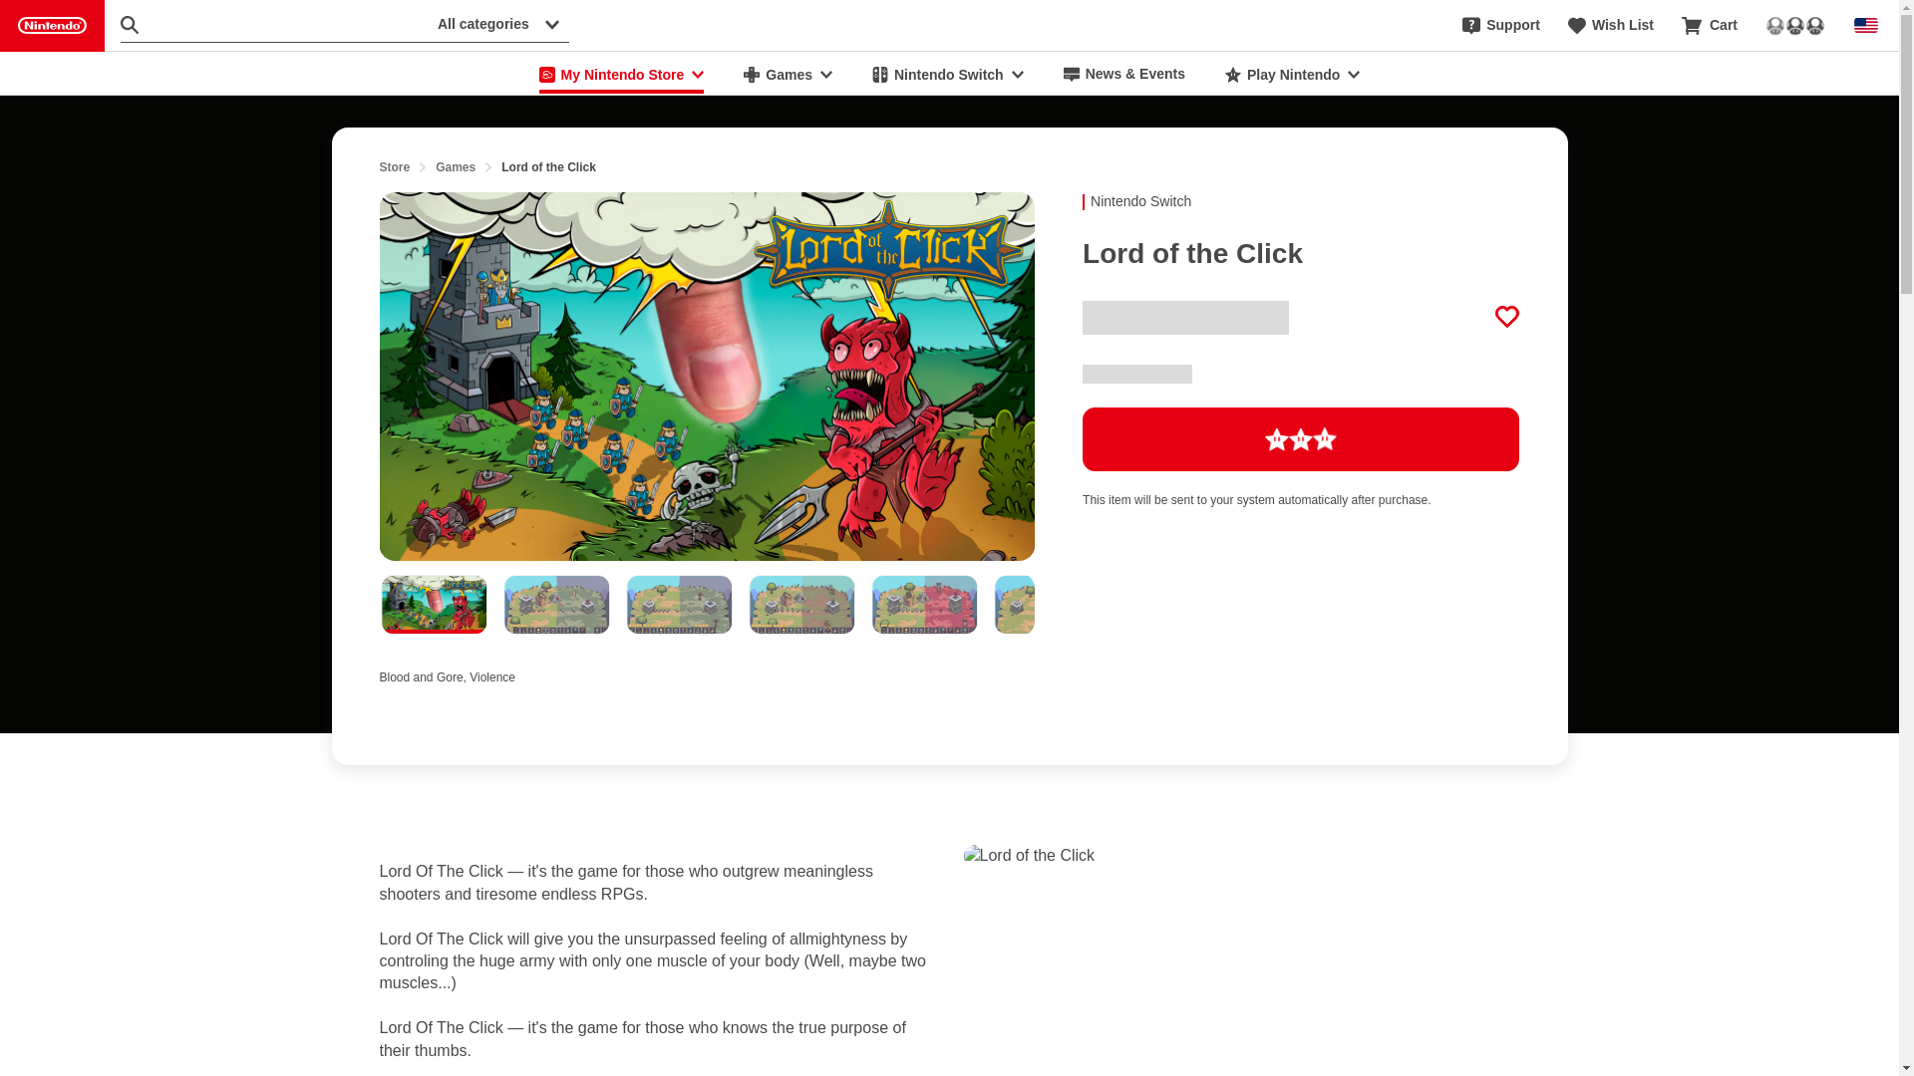 The width and height of the screenshot is (1914, 1076). I want to click on Games, so click(455, 167).